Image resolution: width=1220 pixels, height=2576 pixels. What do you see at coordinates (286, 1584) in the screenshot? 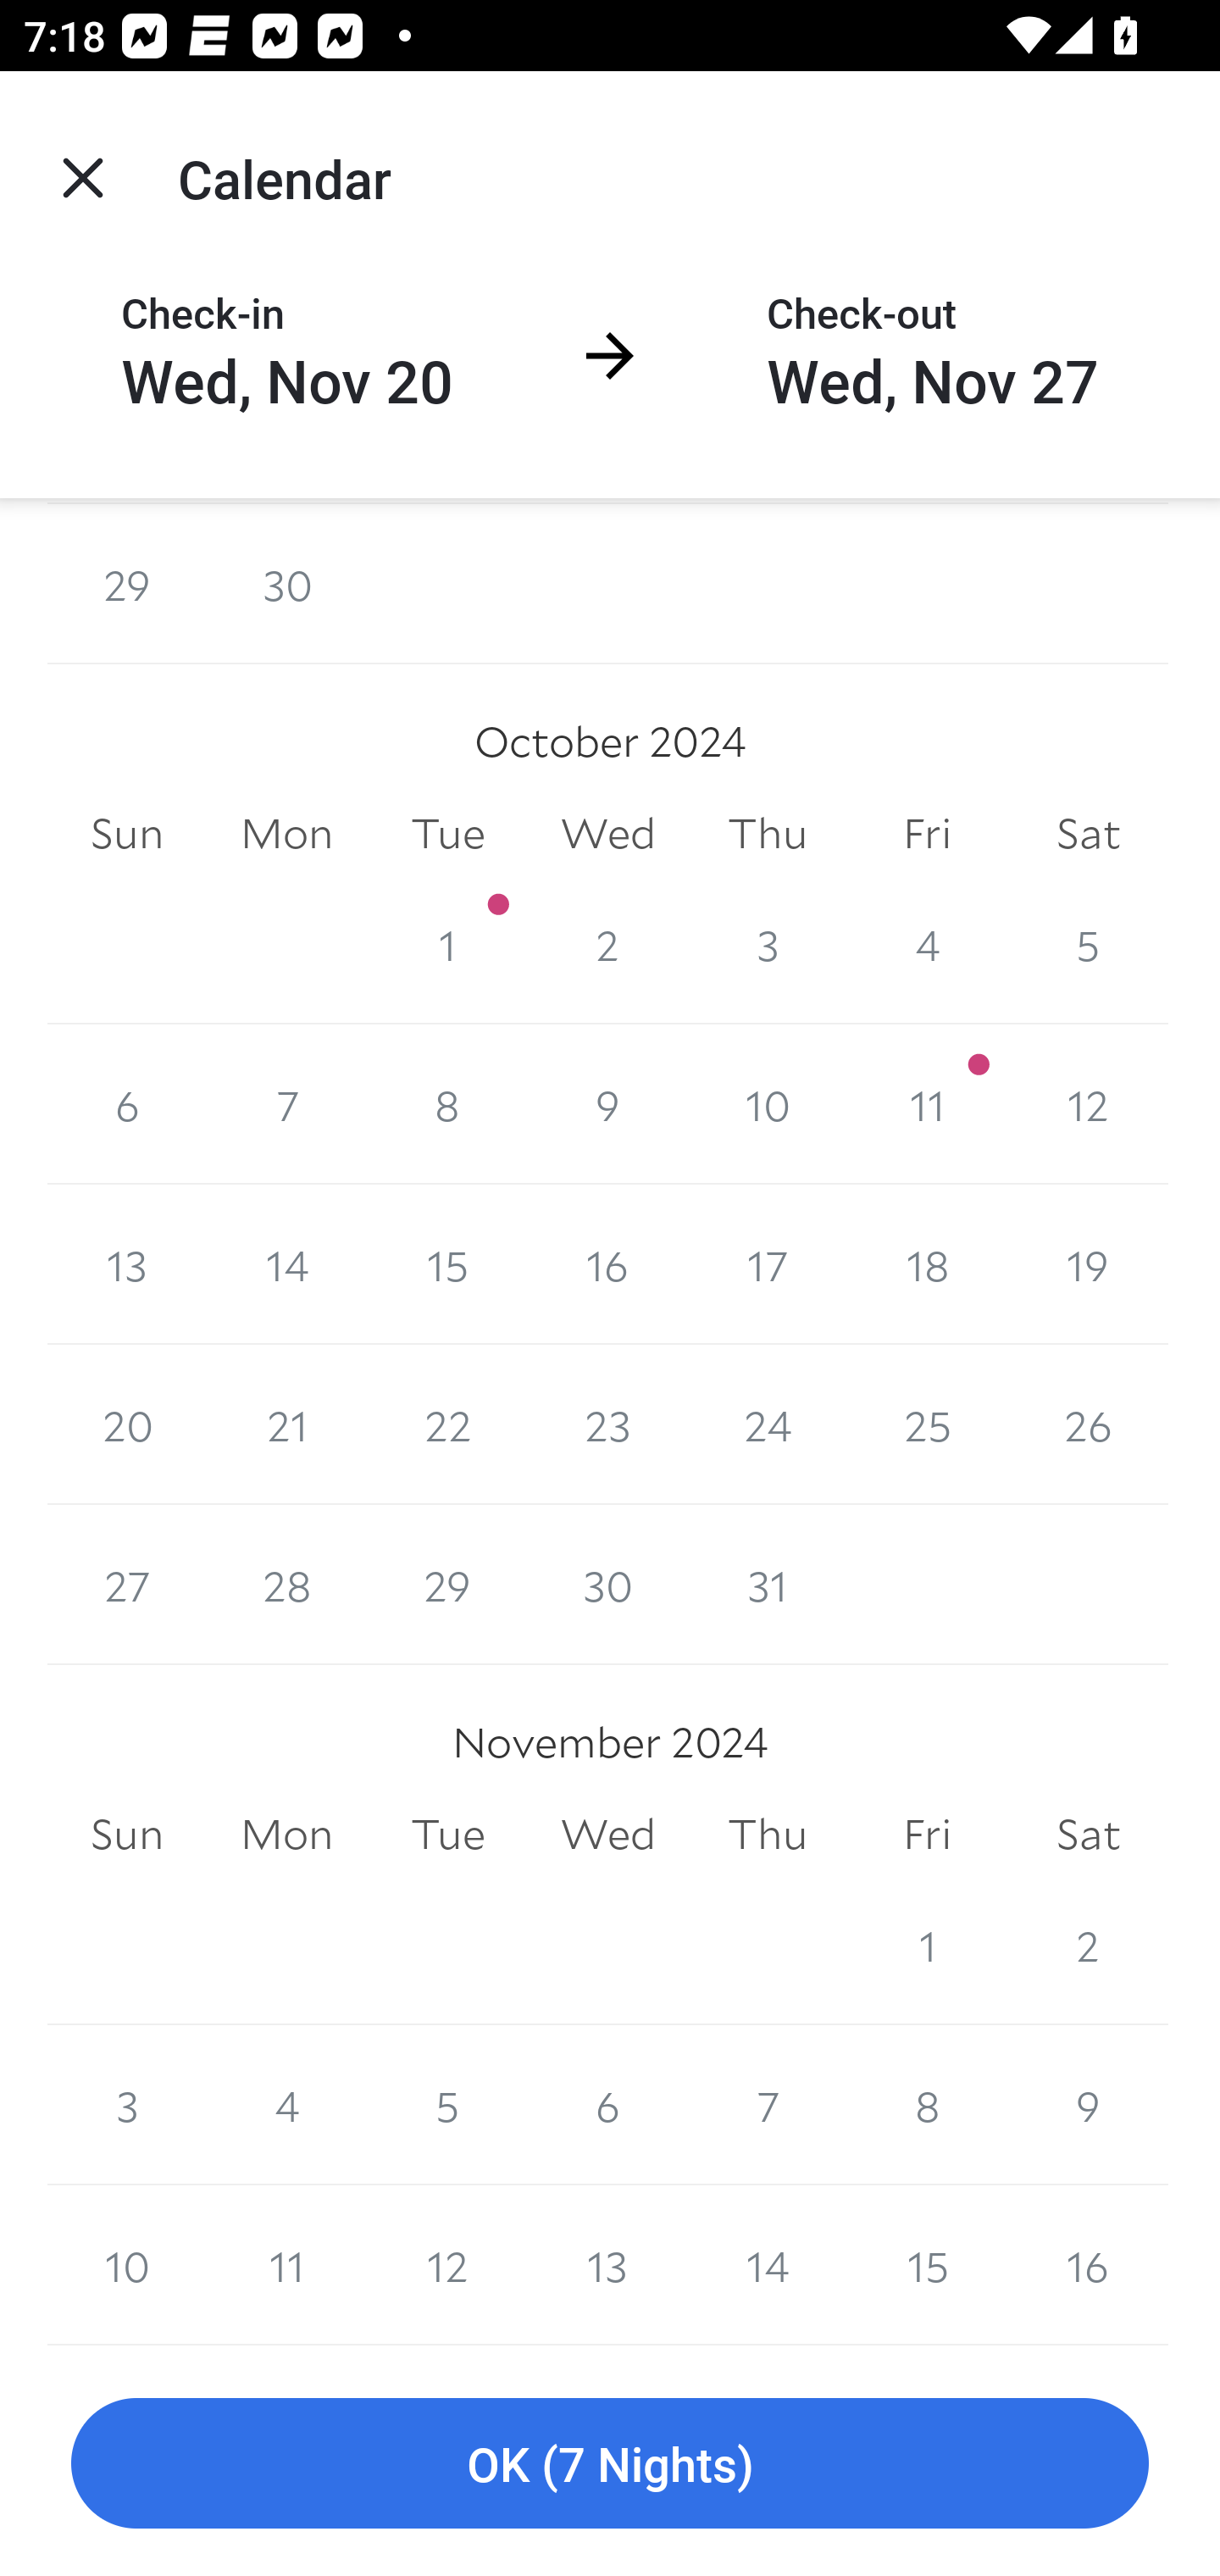
I see `28 28 October 2024` at bounding box center [286, 1584].